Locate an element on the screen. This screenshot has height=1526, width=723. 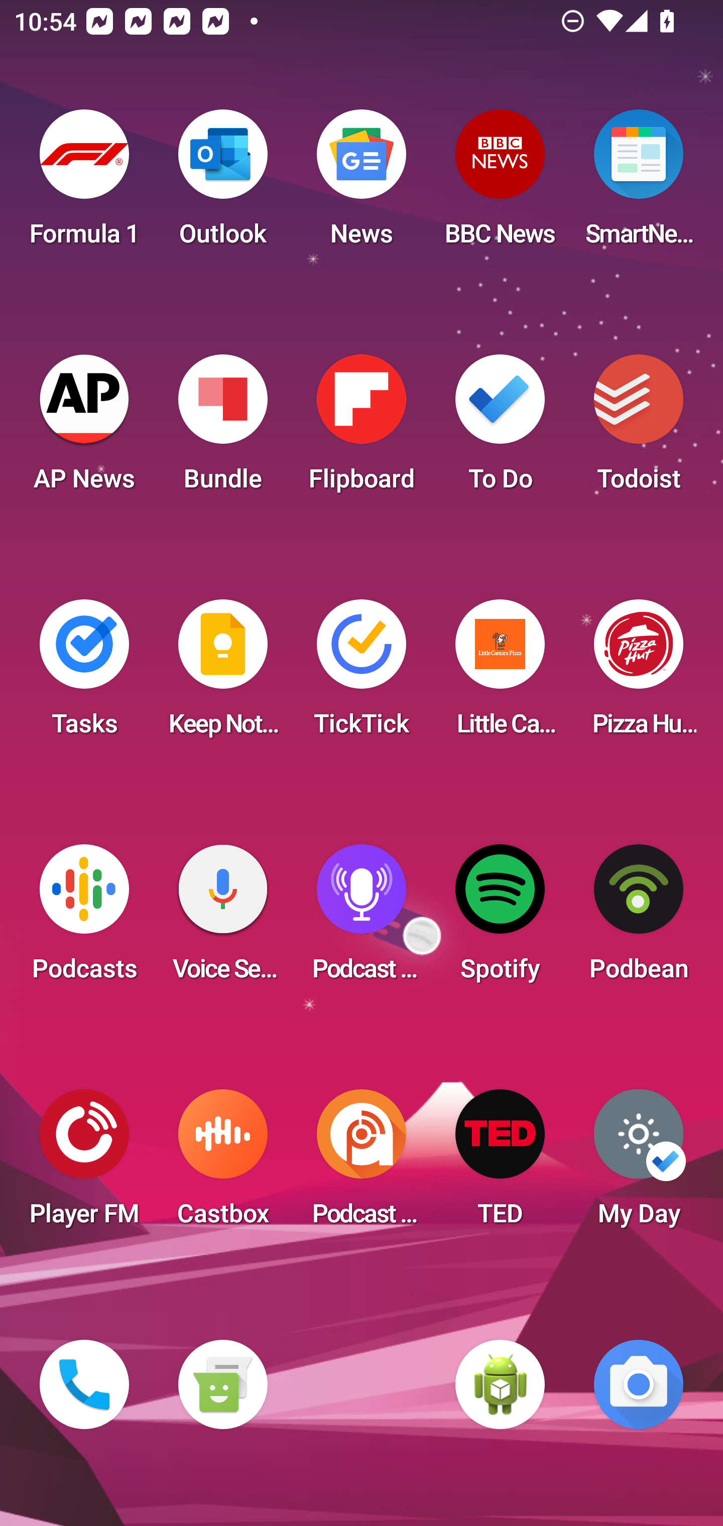
Castbox is located at coordinates (222, 1164).